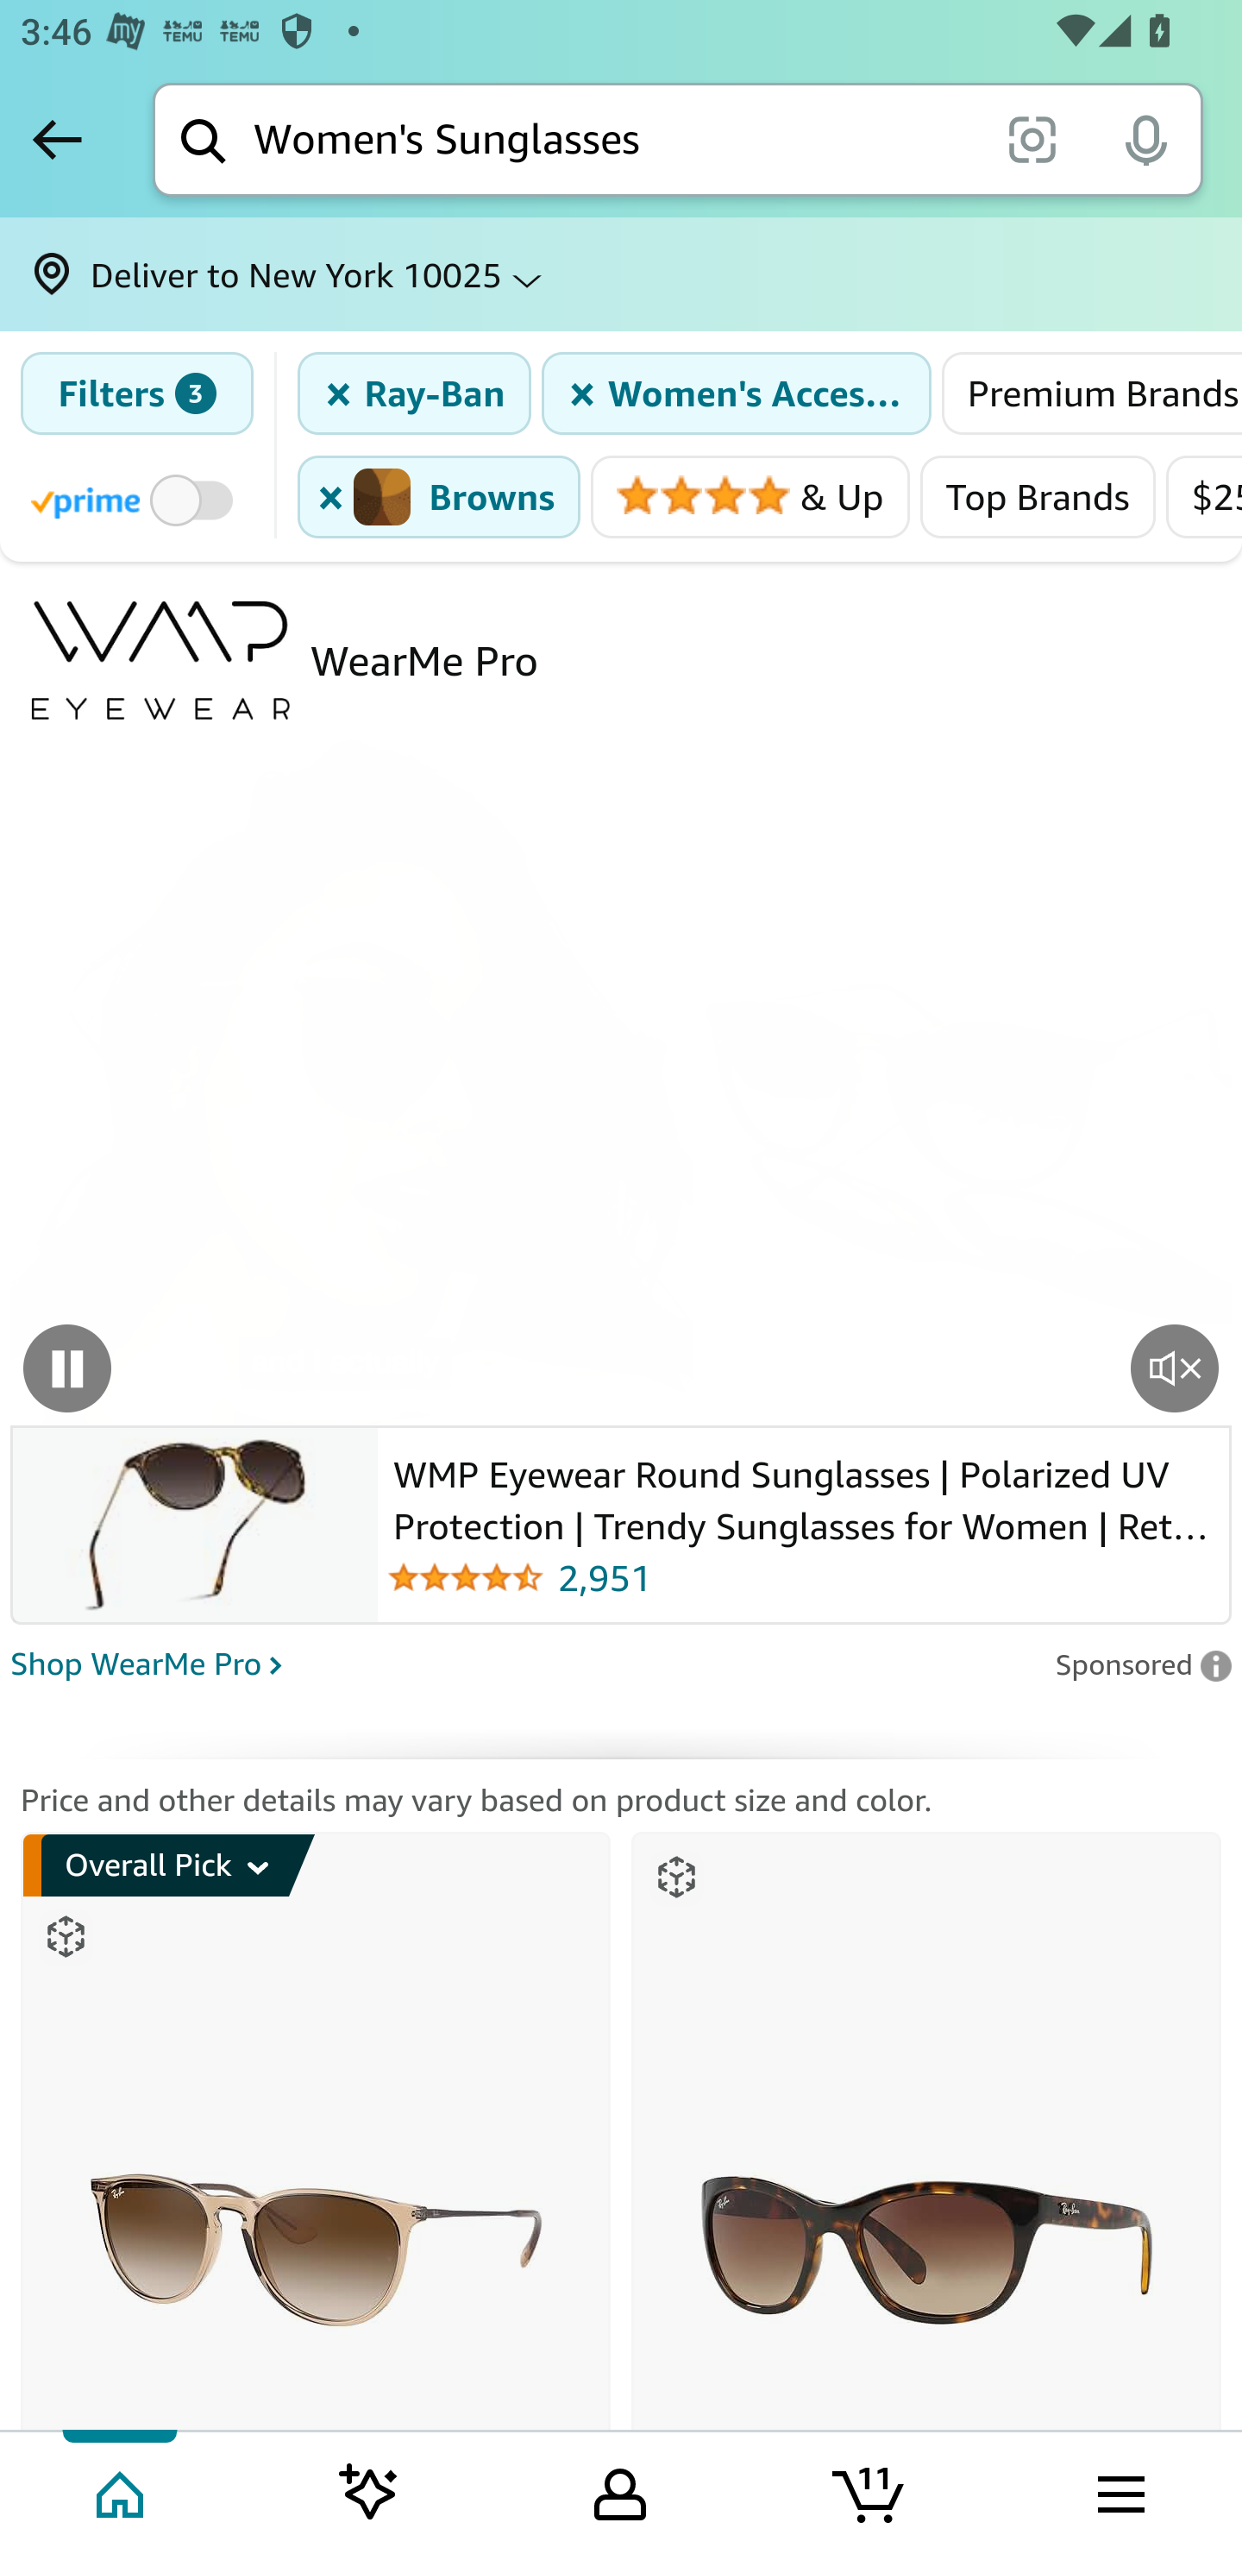 This screenshot has height=2554, width=1242. Describe the element at coordinates (1175, 1367) in the screenshot. I see `Mute Sponsored Video` at that location.